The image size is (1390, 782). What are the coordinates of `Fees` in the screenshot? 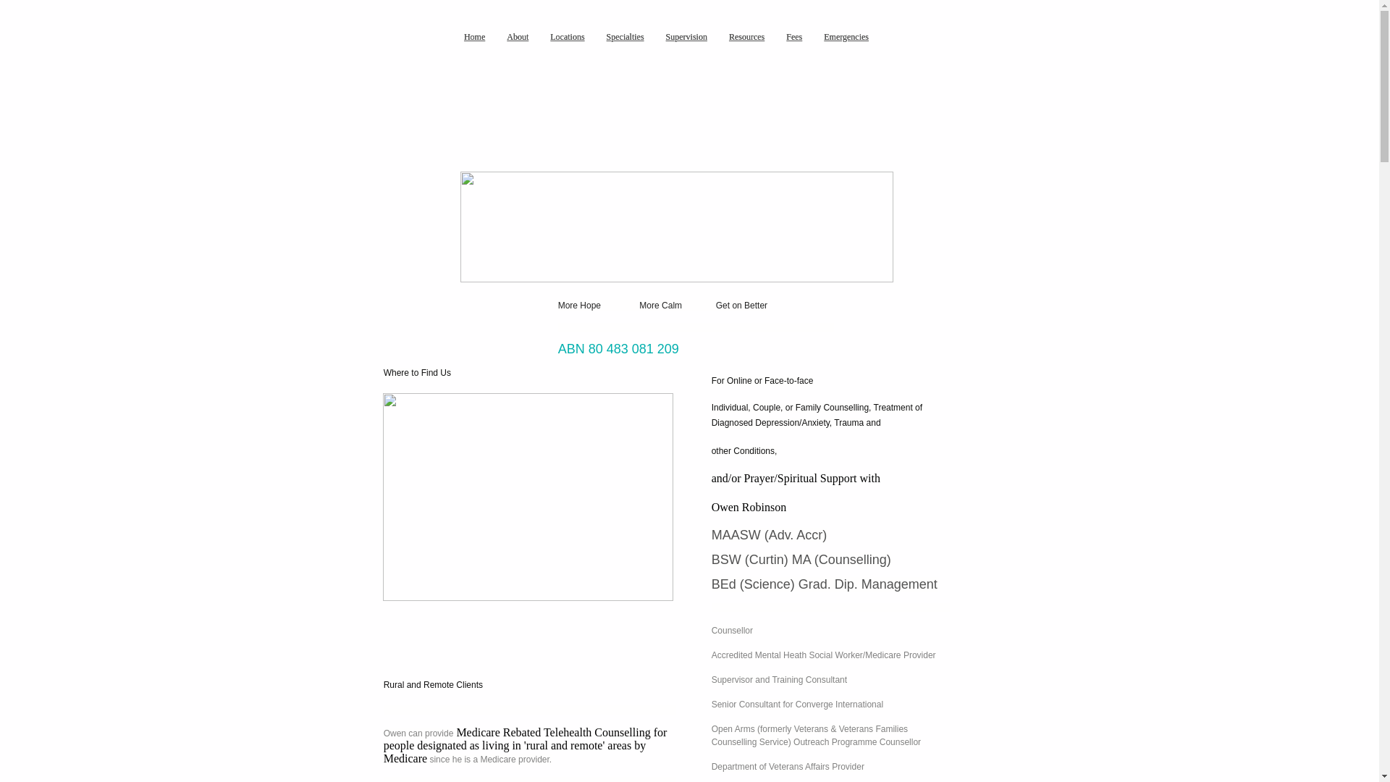 It's located at (794, 37).